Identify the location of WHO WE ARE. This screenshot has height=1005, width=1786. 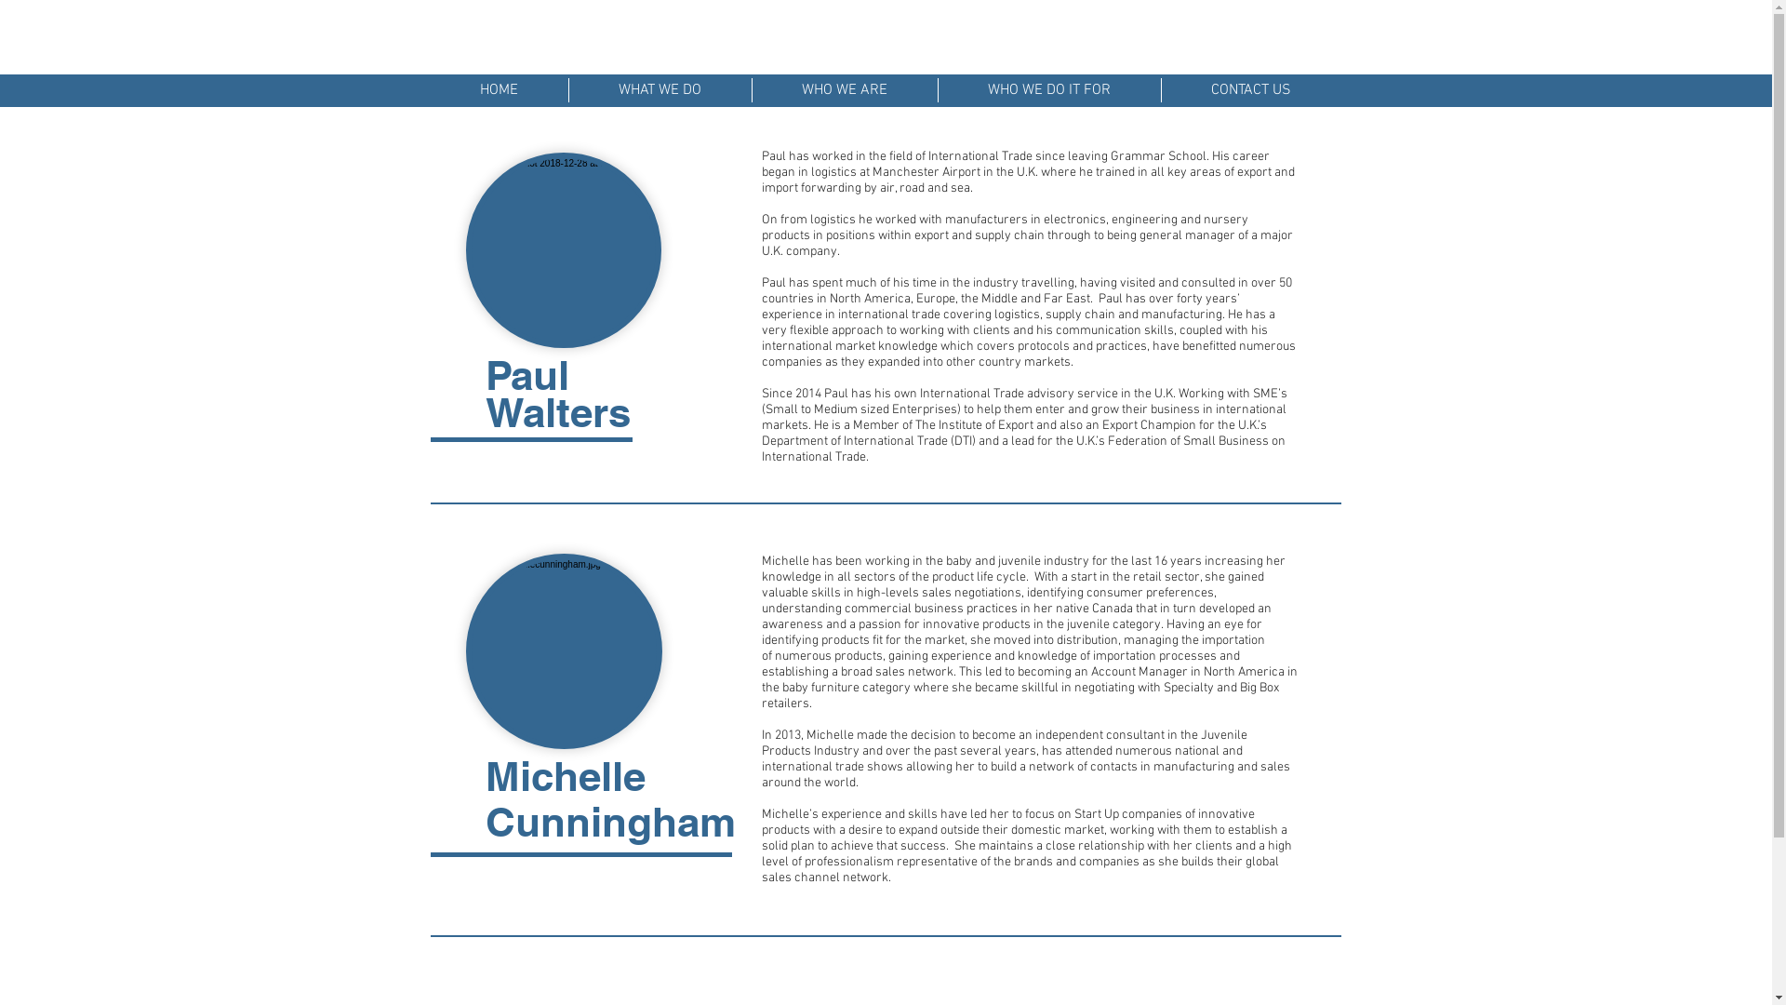
(845, 90).